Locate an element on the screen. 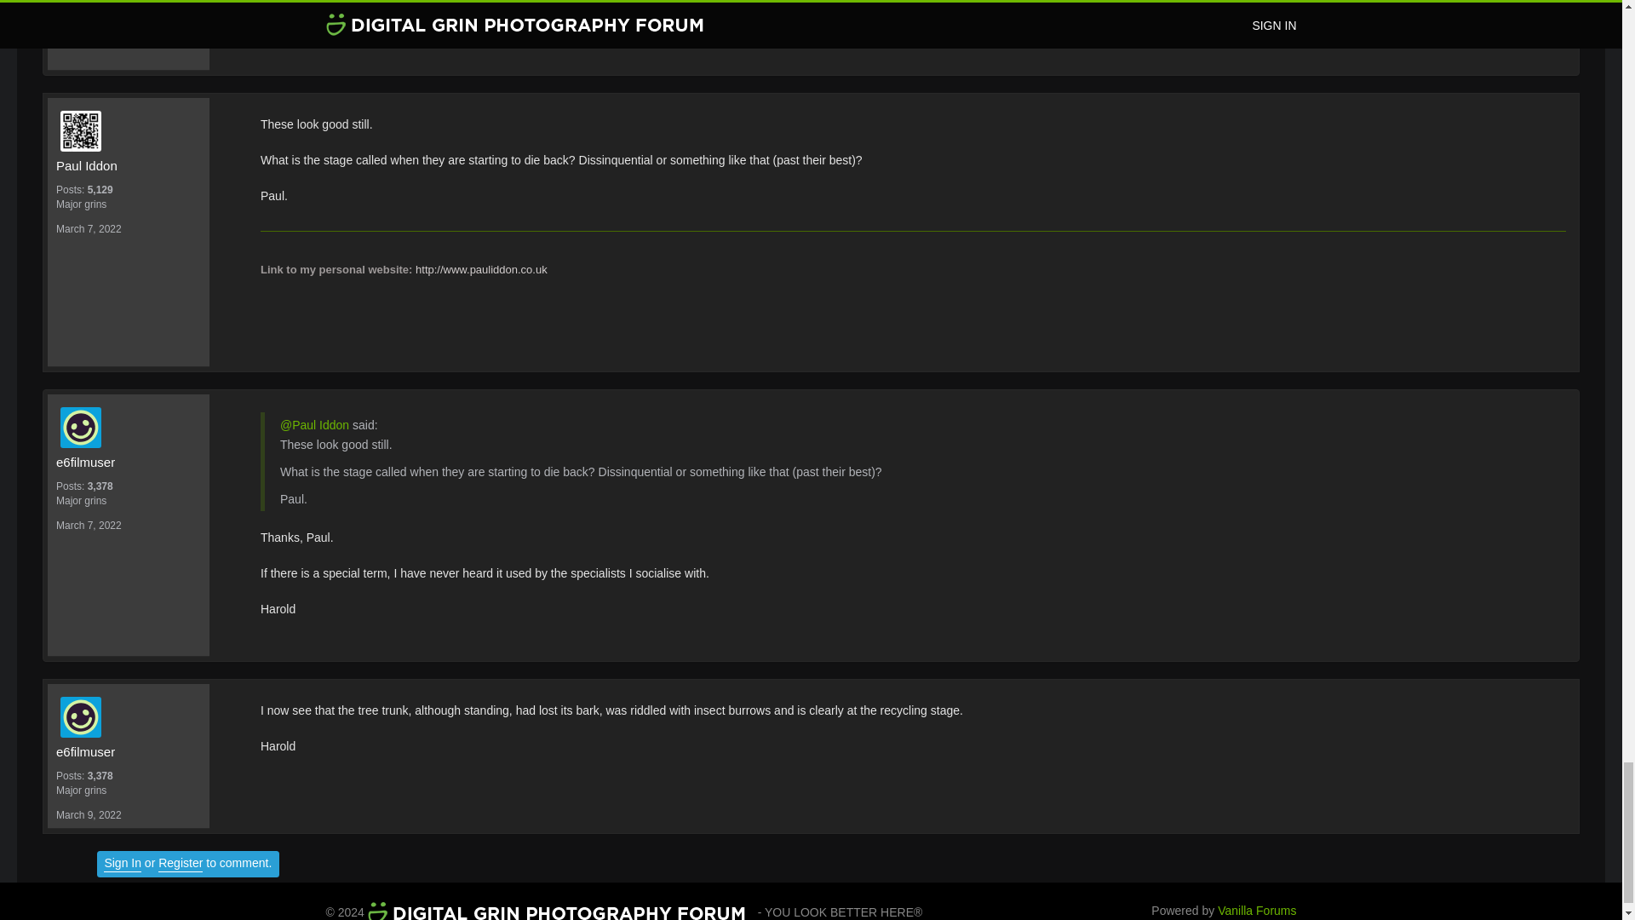 This screenshot has height=920, width=1635. e6filmuser is located at coordinates (133, 428).